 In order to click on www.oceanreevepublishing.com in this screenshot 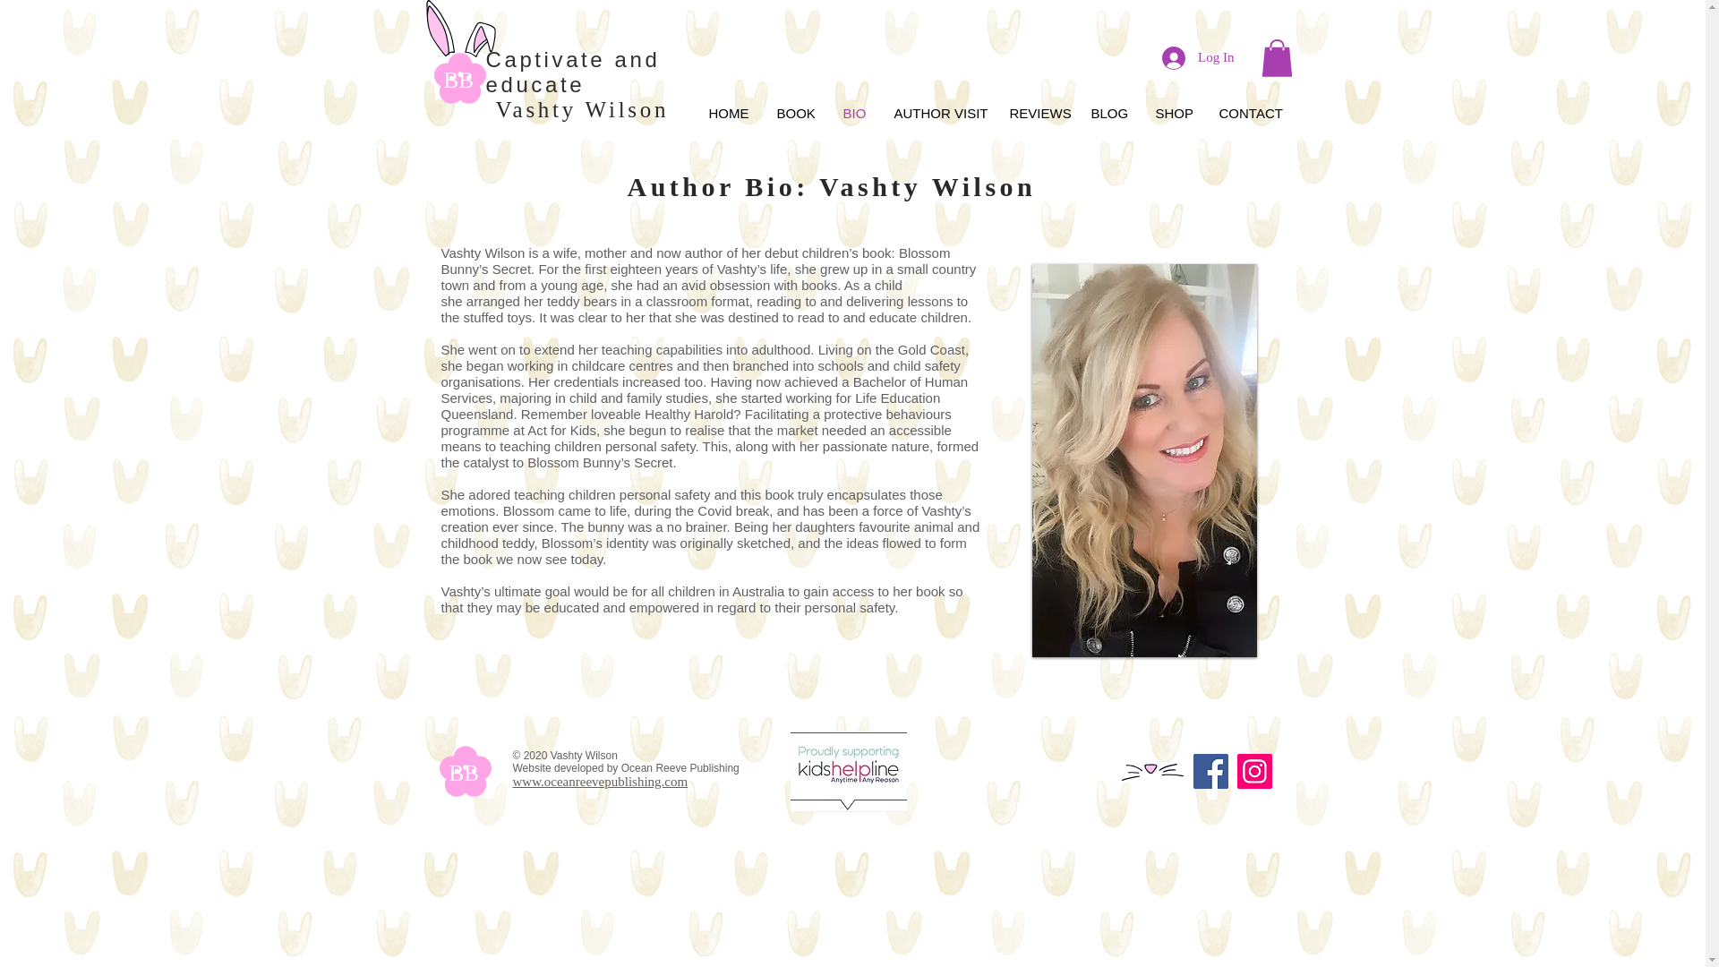, I will do `click(600, 782)`.